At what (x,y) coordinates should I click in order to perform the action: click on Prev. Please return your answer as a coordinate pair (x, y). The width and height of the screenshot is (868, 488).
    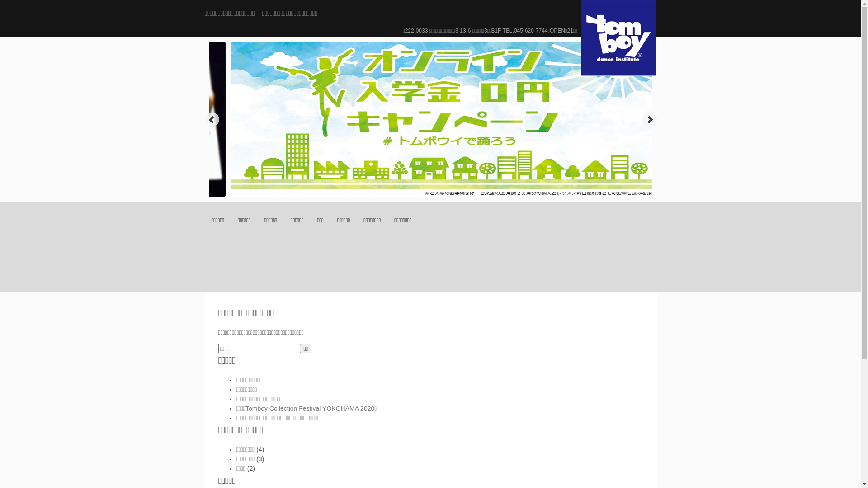
    Looking at the image, I should click on (212, 120).